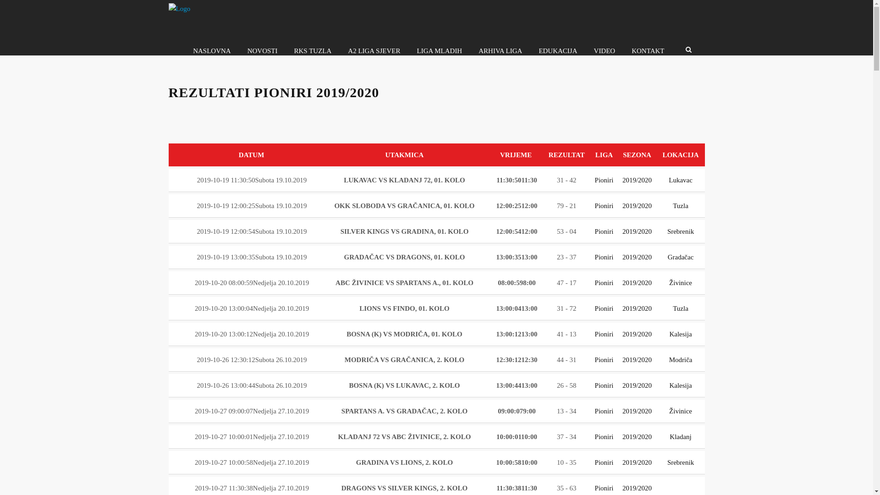 The height and width of the screenshot is (495, 880). What do you see at coordinates (558, 51) in the screenshot?
I see `EDUKACIJA` at bounding box center [558, 51].